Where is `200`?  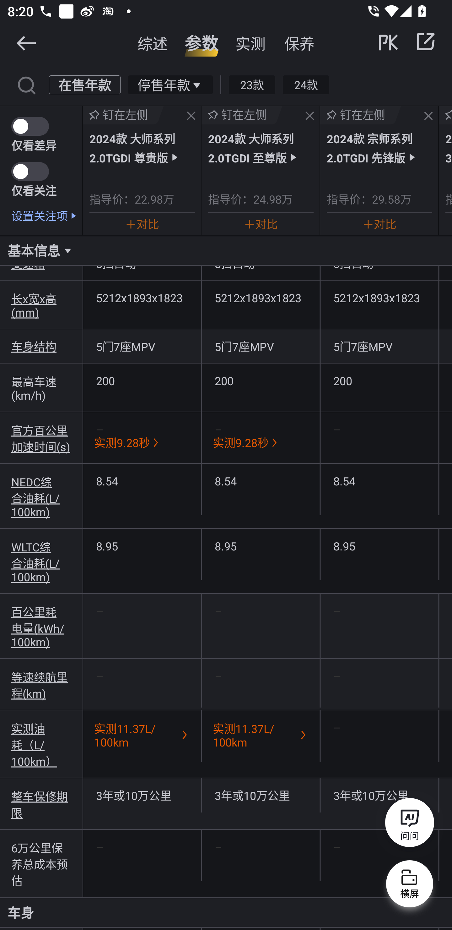
200 is located at coordinates (261, 381).